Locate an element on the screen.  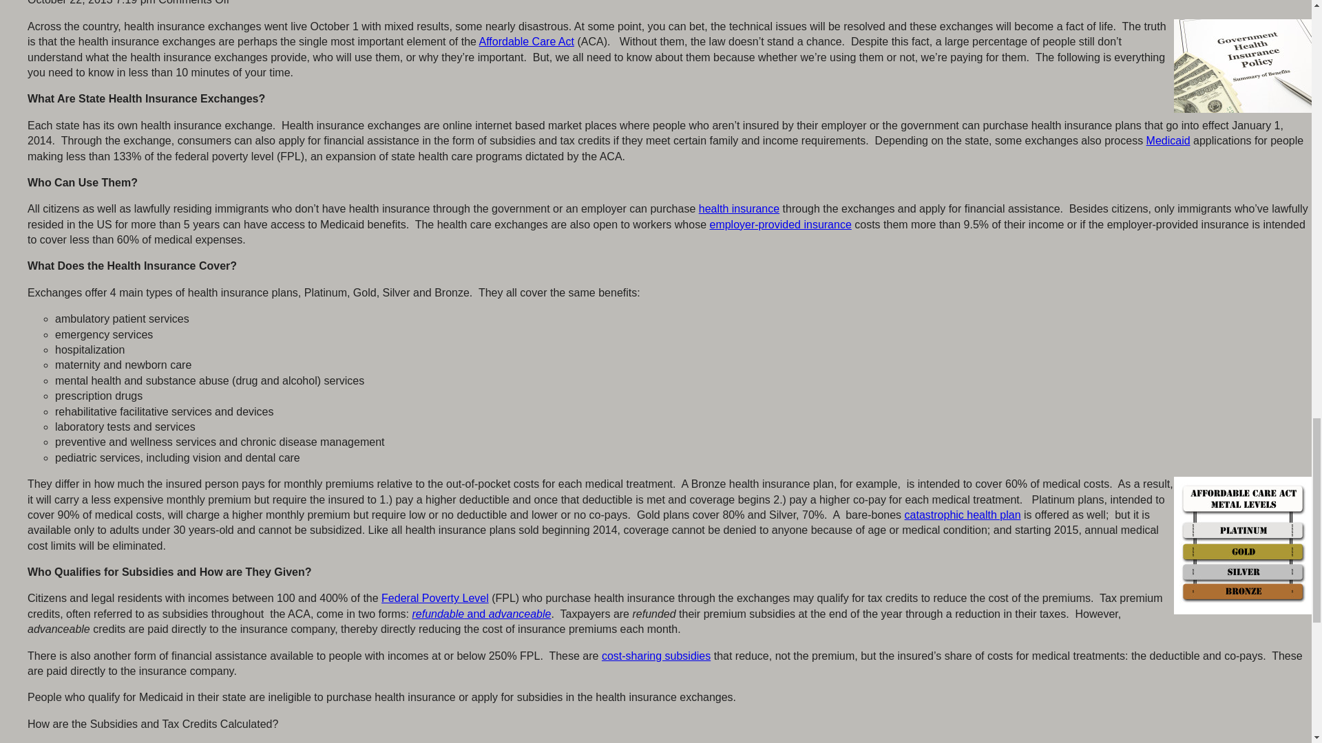
employer-provided insurance is located at coordinates (779, 224).